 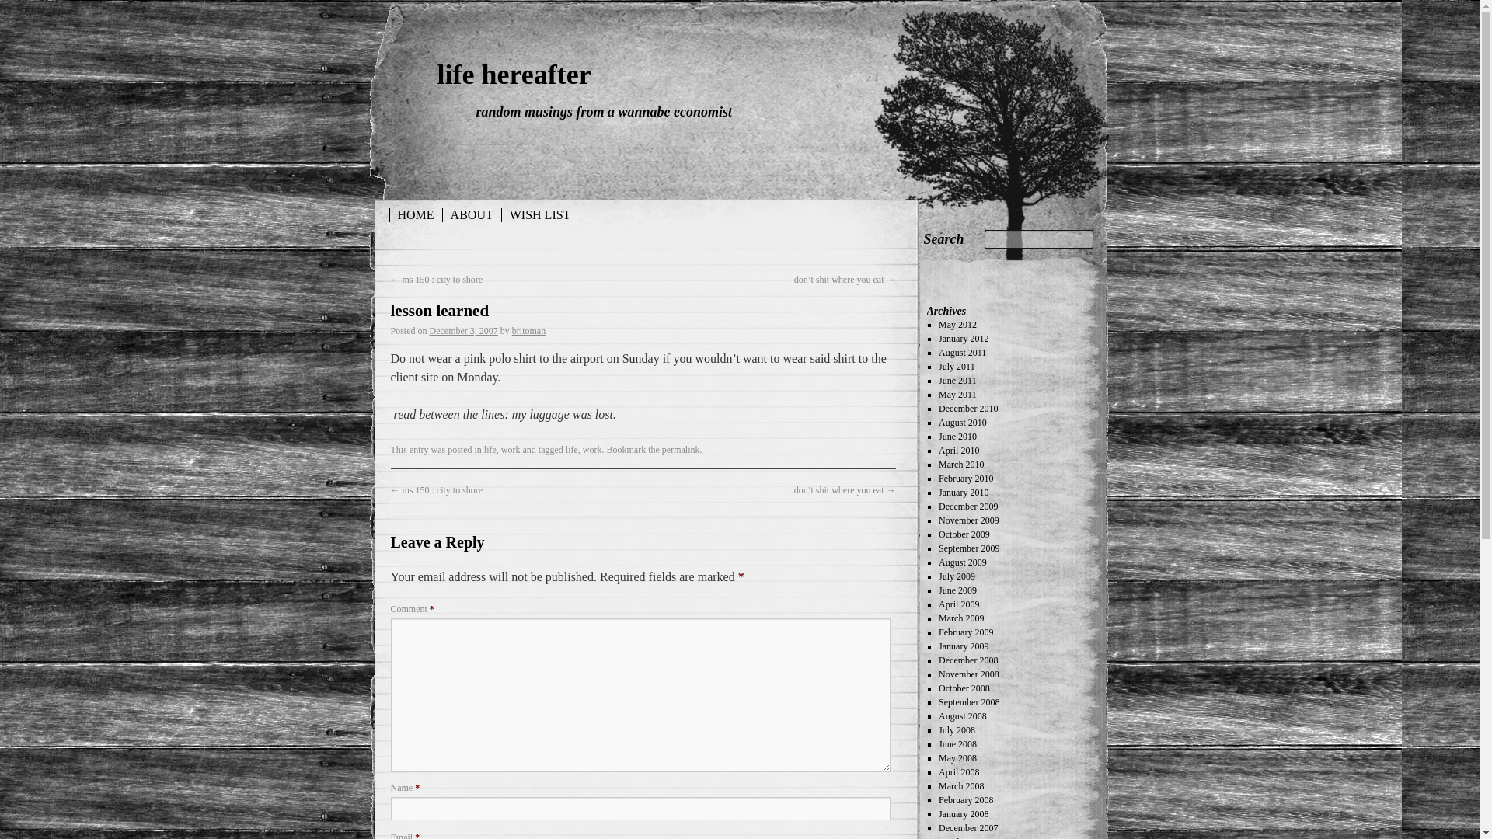 What do you see at coordinates (968, 409) in the screenshot?
I see `December 2010` at bounding box center [968, 409].